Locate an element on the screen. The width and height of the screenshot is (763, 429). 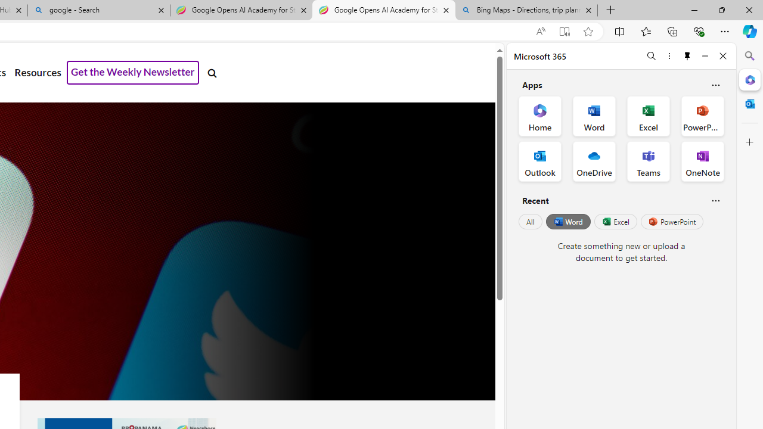
Add this page to favorites (Ctrl+D) is located at coordinates (588, 32).